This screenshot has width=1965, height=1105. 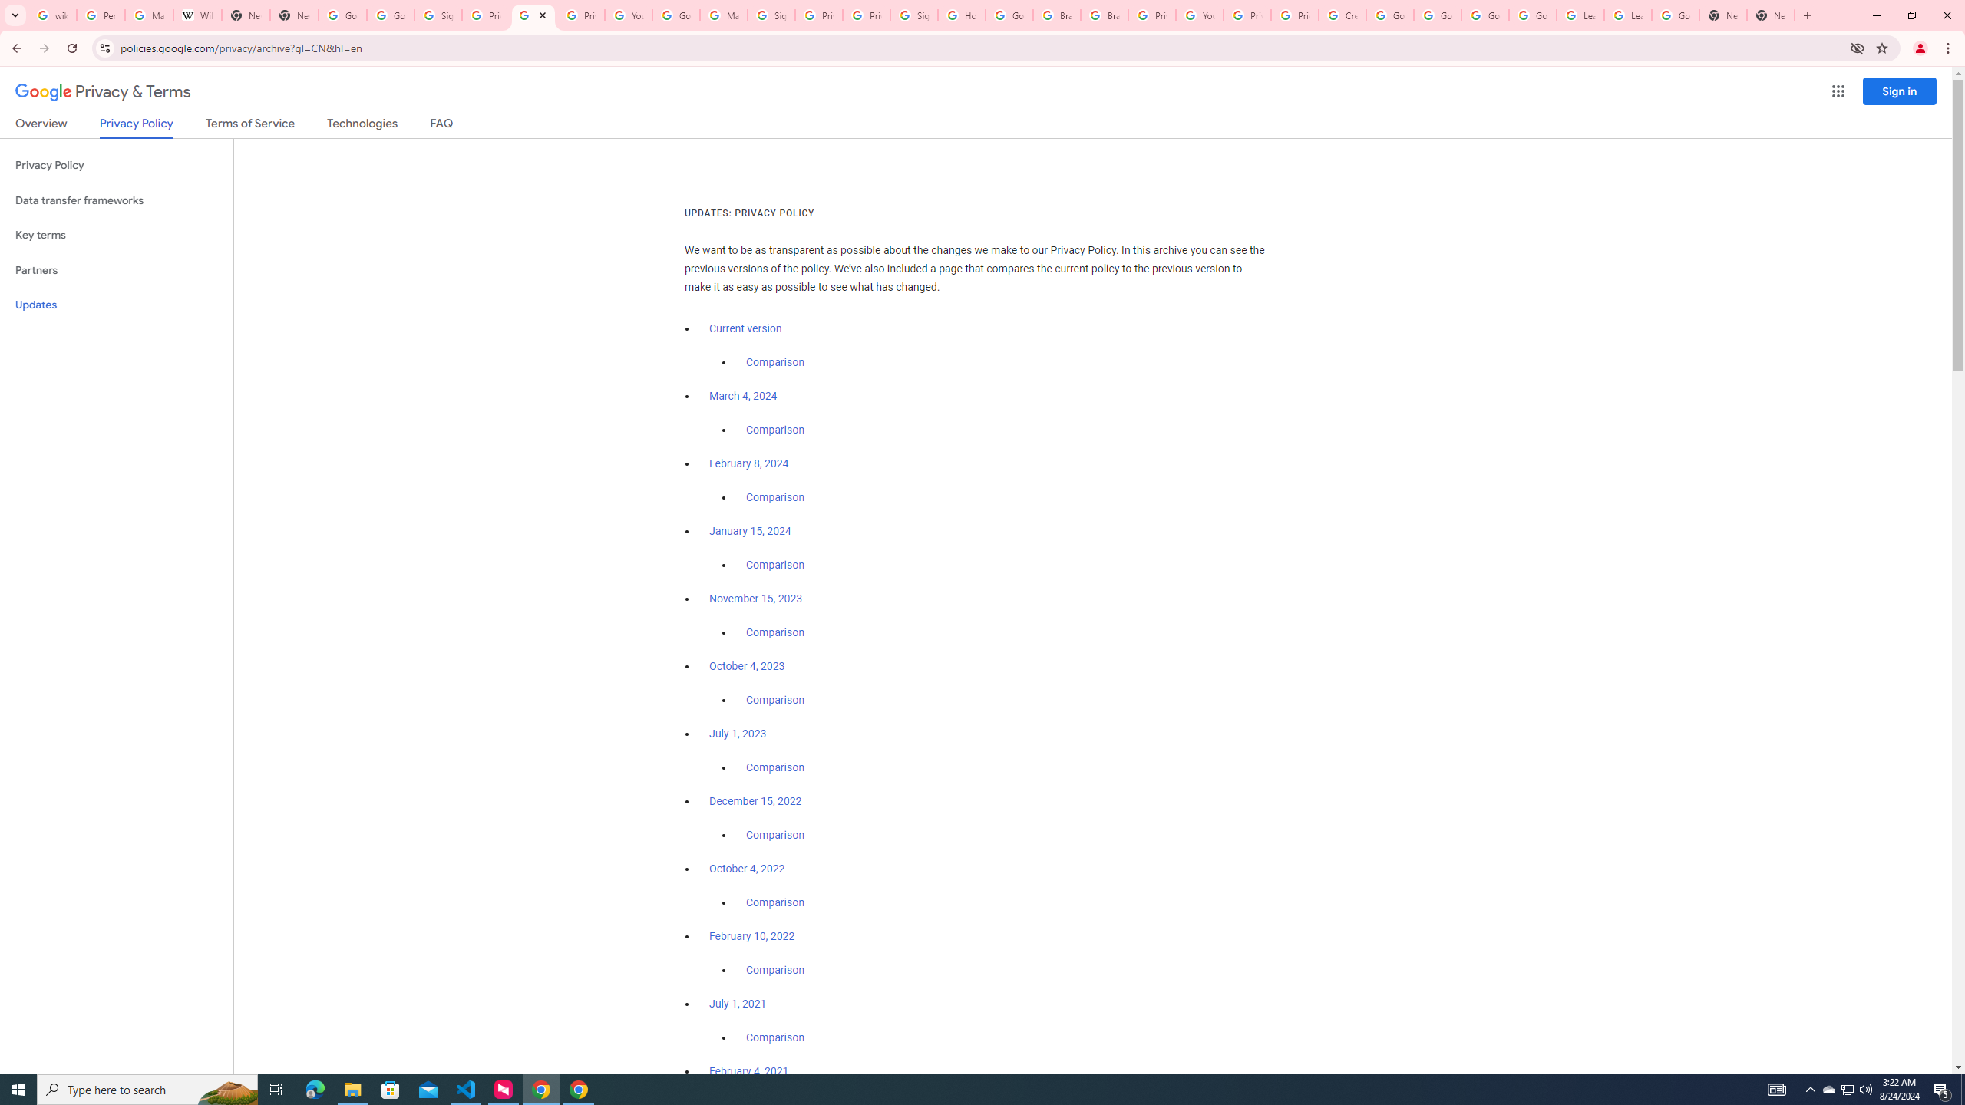 I want to click on Google Account Help, so click(x=677, y=15).